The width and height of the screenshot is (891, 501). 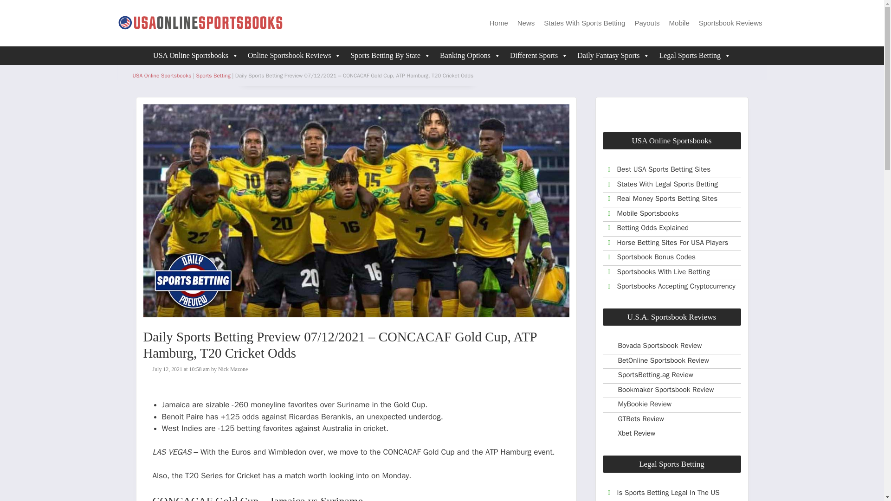 What do you see at coordinates (498, 23) in the screenshot?
I see `Home` at bounding box center [498, 23].